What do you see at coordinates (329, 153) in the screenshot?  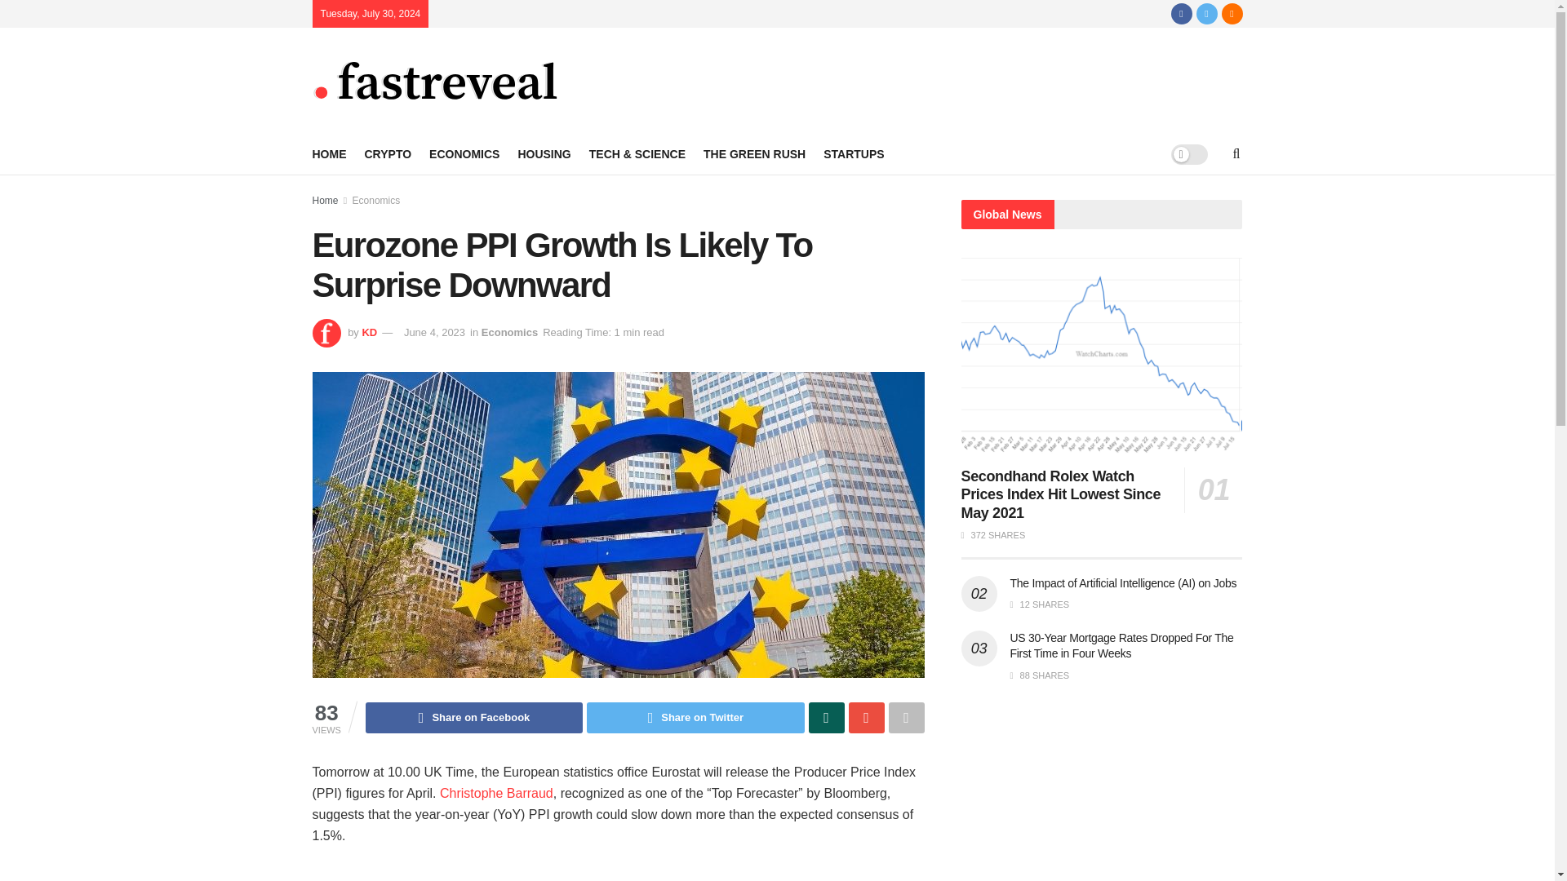 I see `HOME` at bounding box center [329, 153].